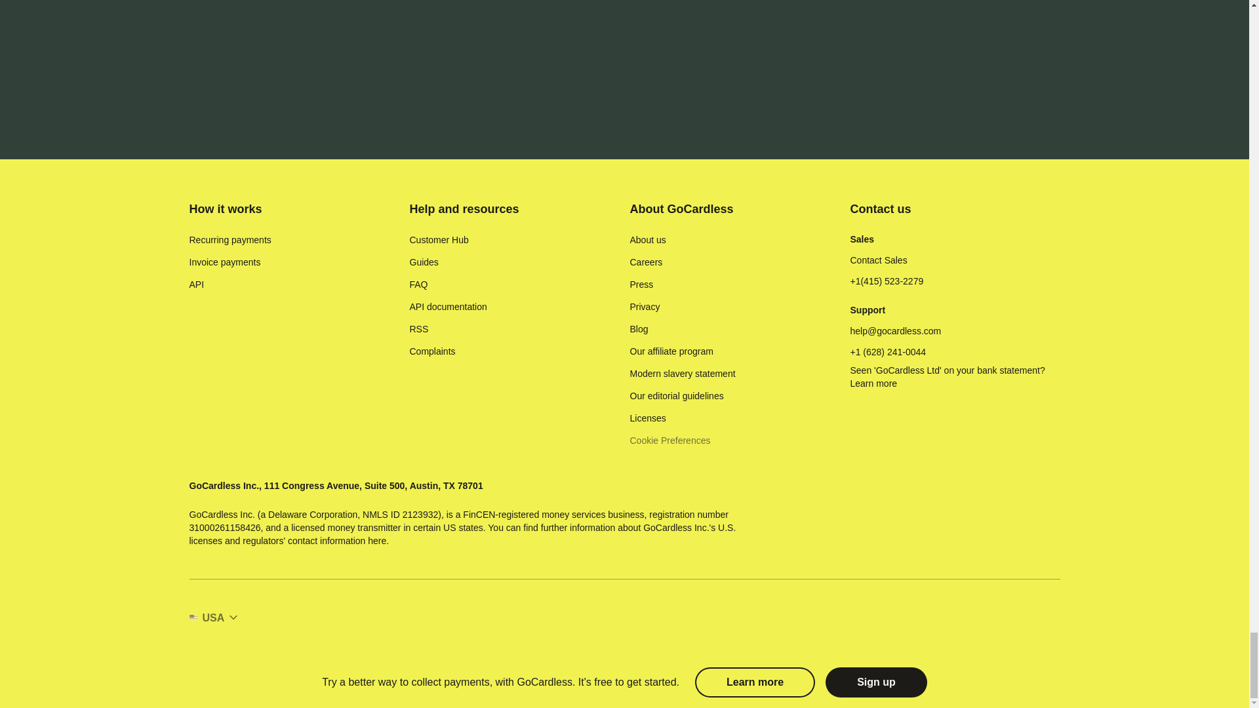 The height and width of the screenshot is (708, 1259). Describe the element at coordinates (431, 351) in the screenshot. I see `Complaints` at that location.